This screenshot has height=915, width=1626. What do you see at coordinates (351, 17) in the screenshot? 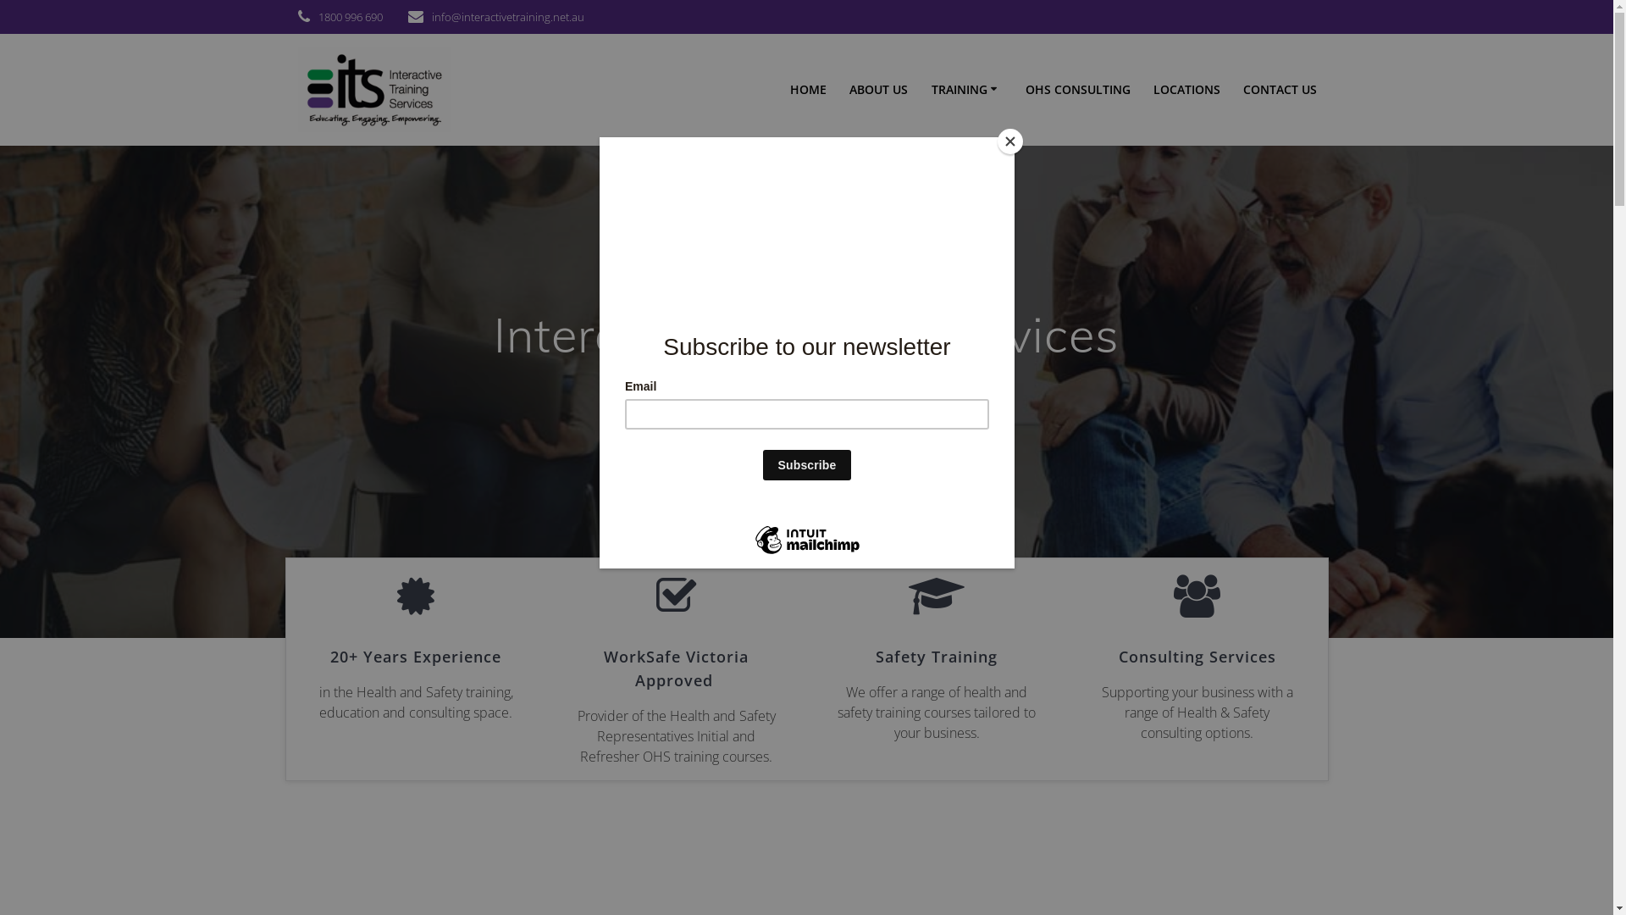
I see `1800 996 690` at bounding box center [351, 17].